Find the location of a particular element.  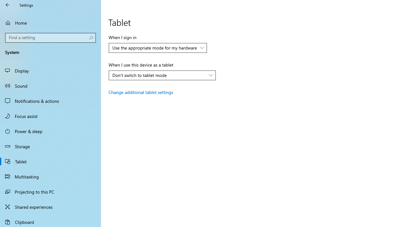

Multitasking is located at coordinates (50, 176).